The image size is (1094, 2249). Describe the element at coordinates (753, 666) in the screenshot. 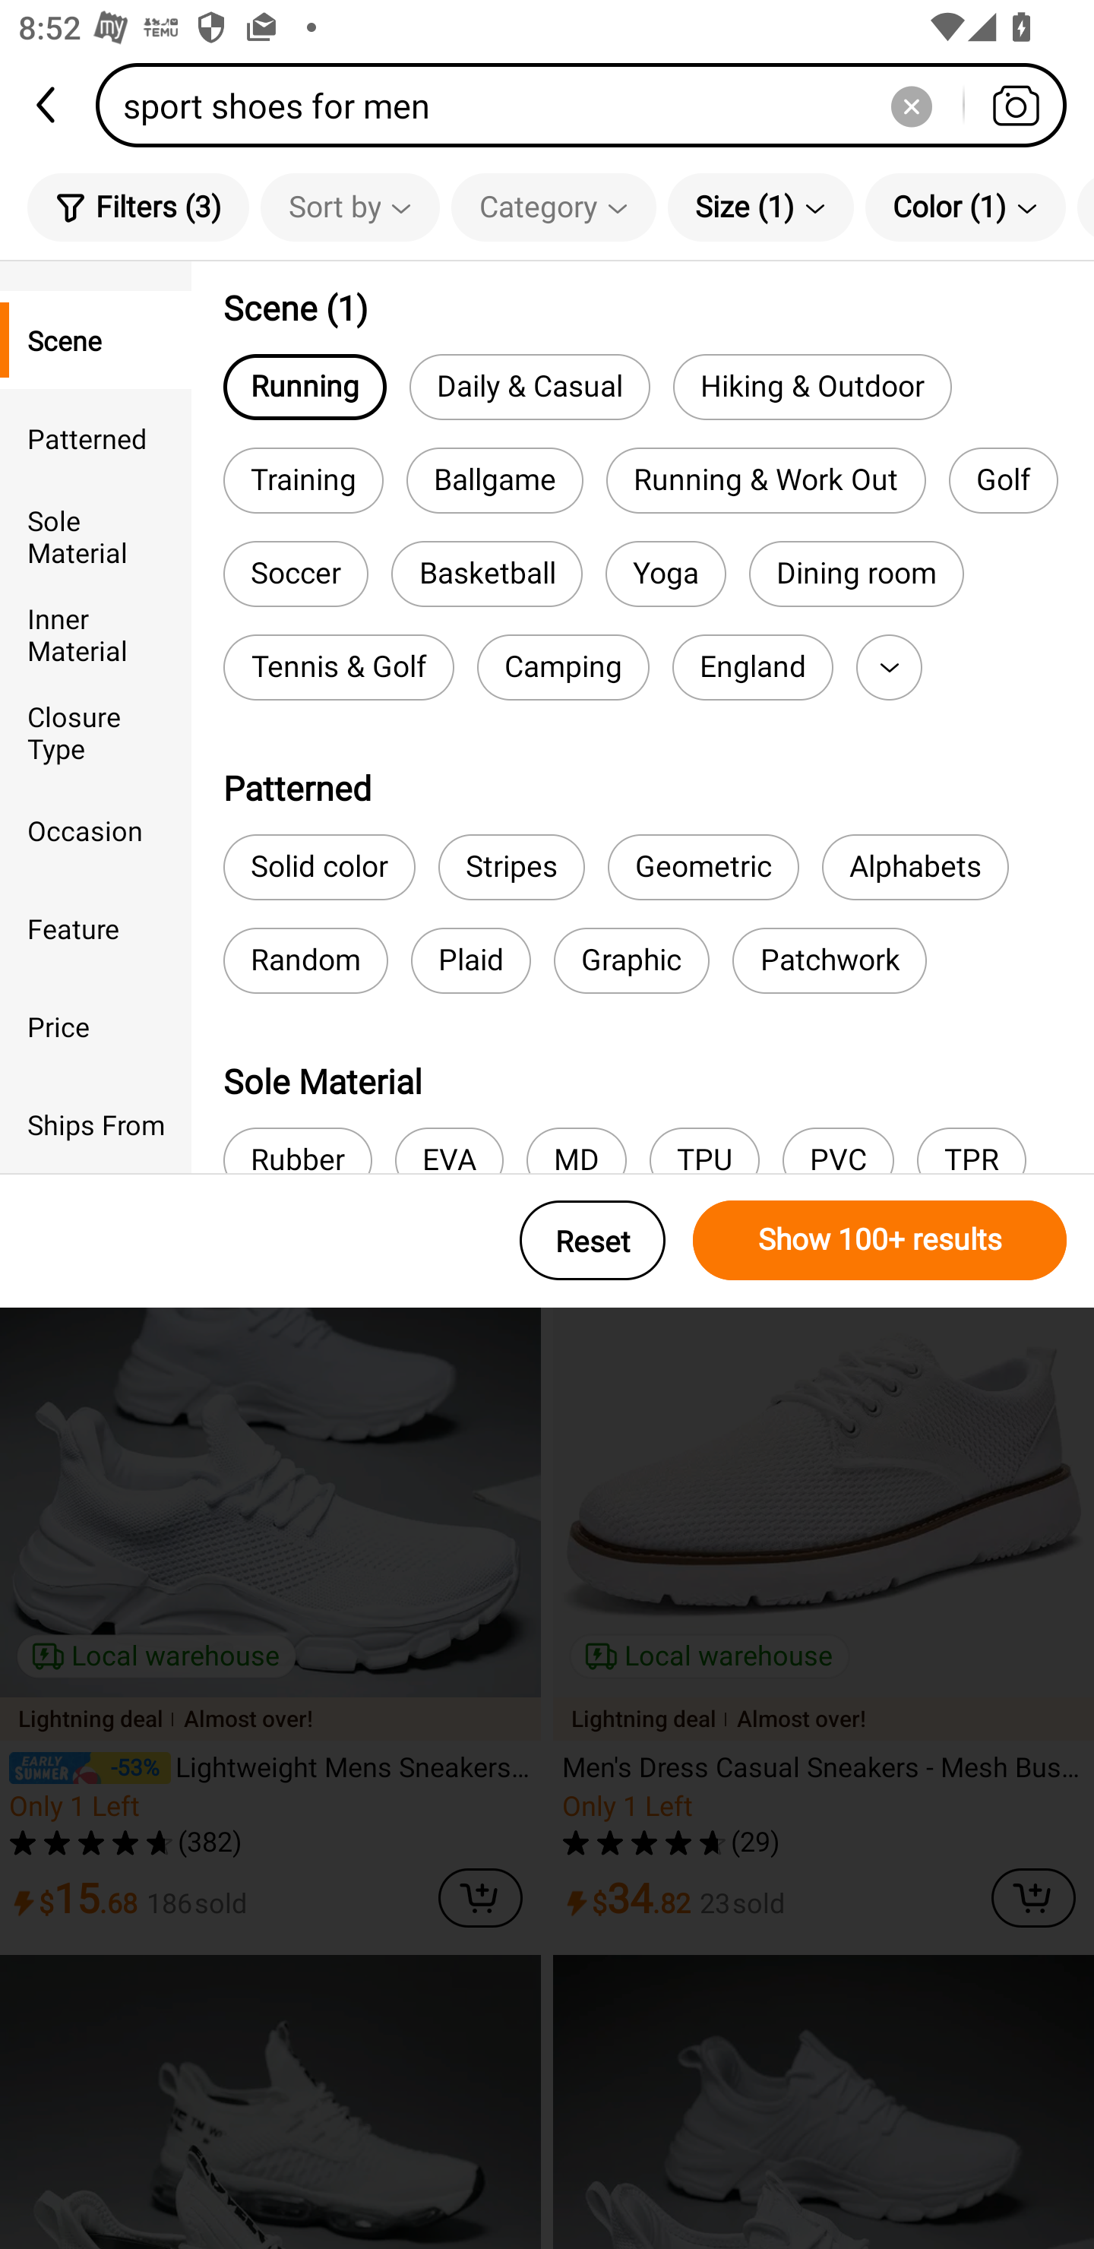

I see `England` at that location.